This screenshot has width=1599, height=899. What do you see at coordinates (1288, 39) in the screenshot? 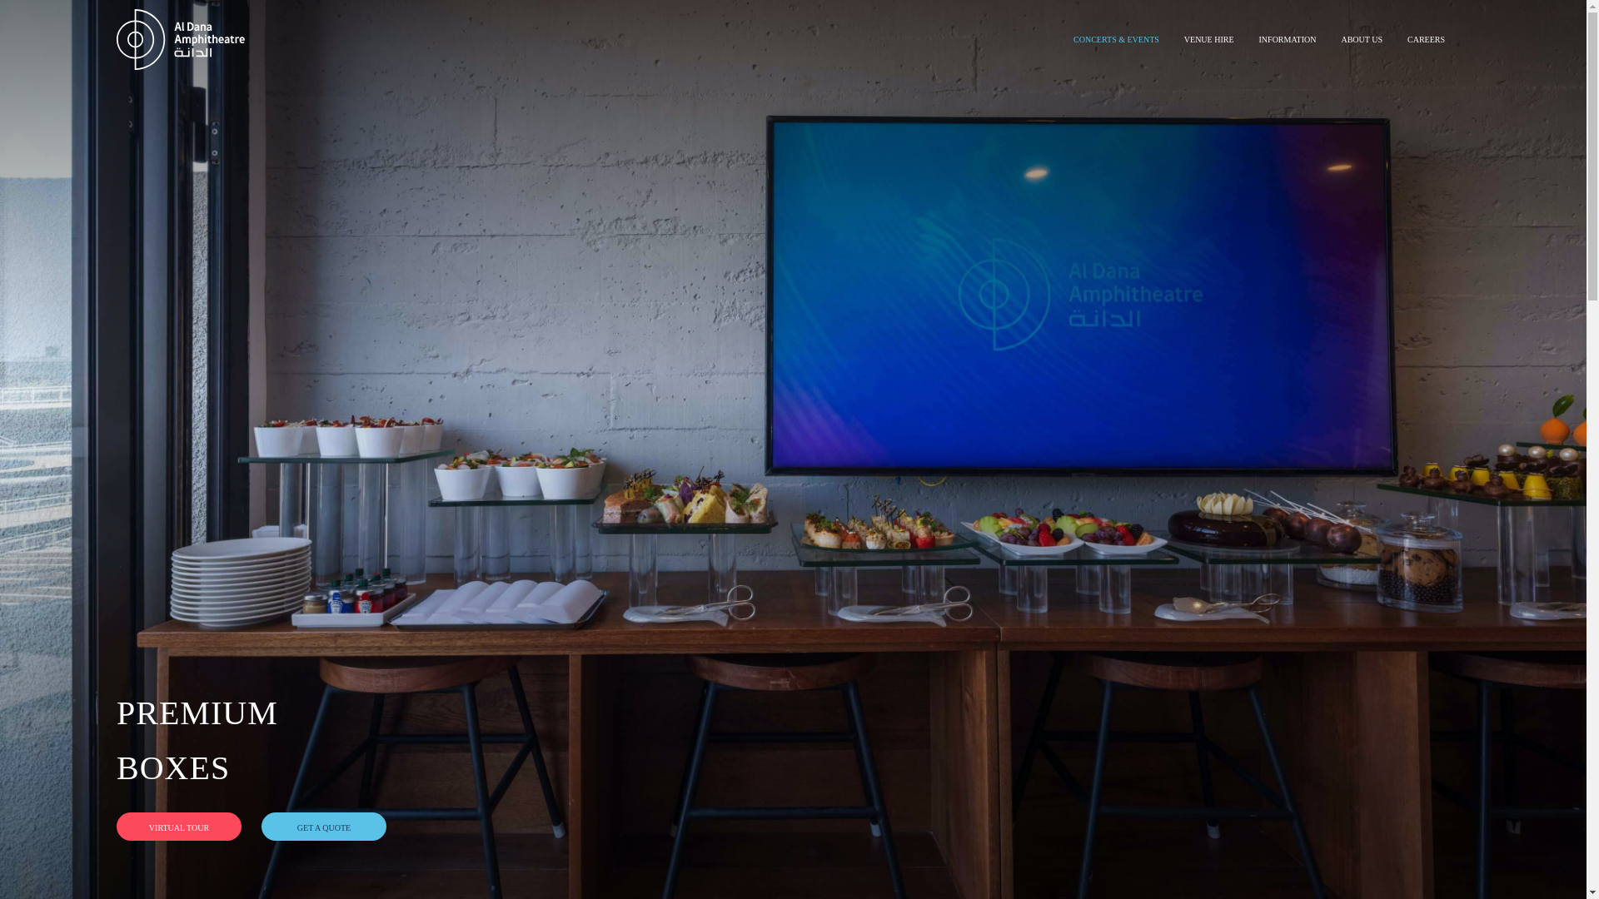
I see `INFORMATION` at bounding box center [1288, 39].